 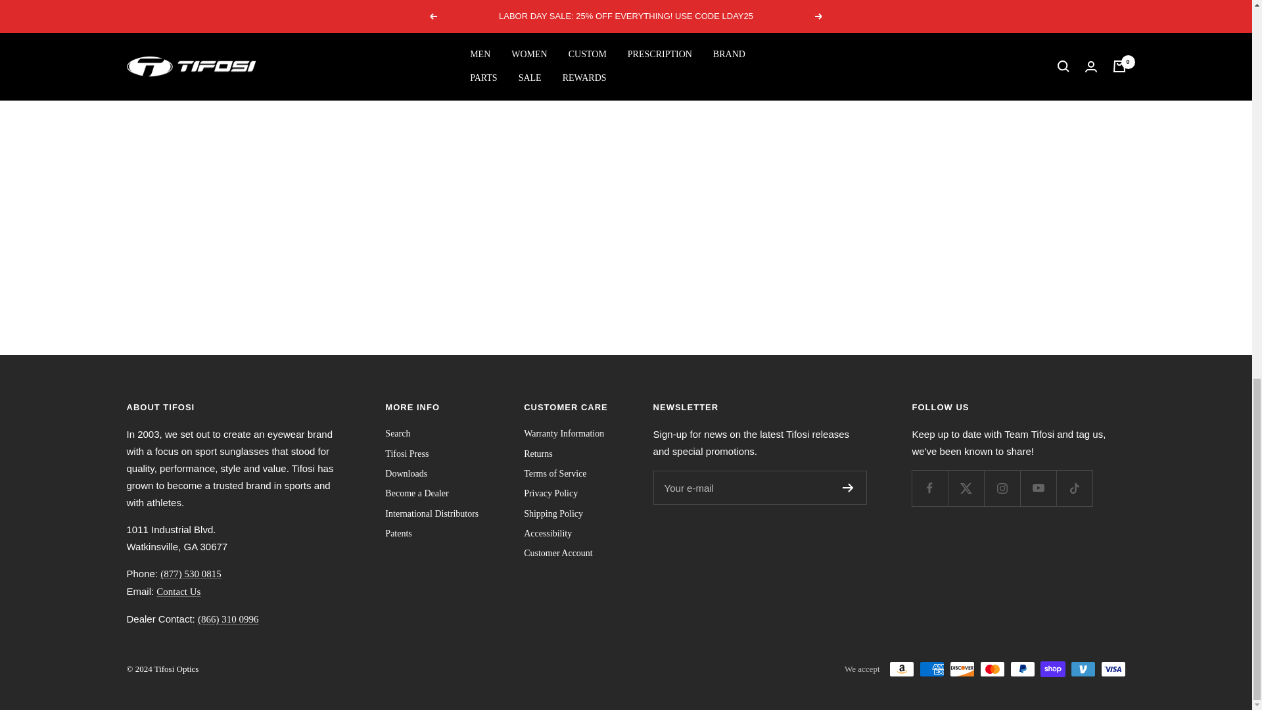 What do you see at coordinates (179, 592) in the screenshot?
I see `Contact Us` at bounding box center [179, 592].